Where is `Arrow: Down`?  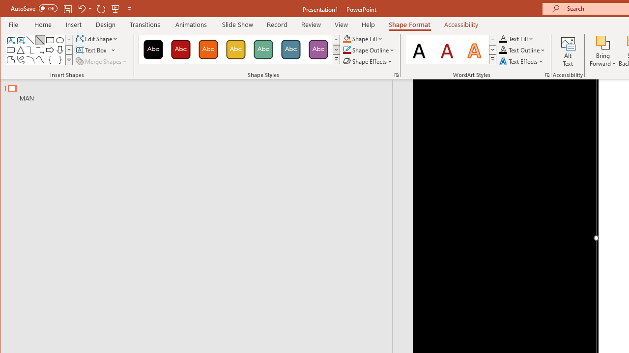
Arrow: Down is located at coordinates (60, 50).